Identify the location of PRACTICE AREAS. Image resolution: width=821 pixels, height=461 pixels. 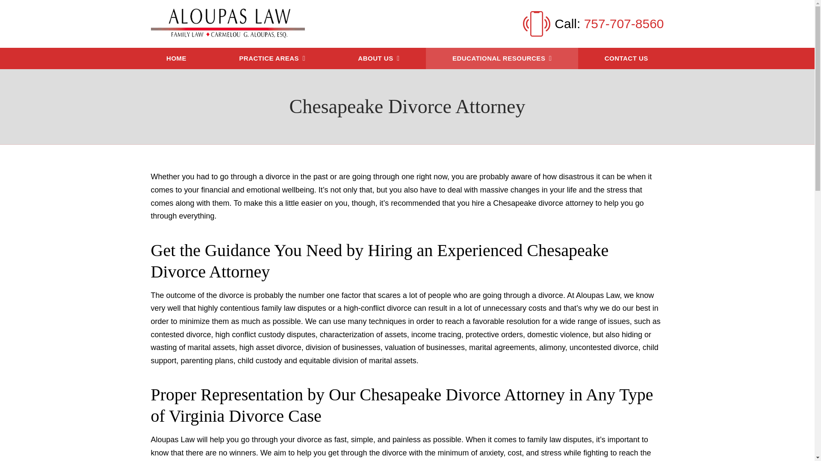
(272, 59).